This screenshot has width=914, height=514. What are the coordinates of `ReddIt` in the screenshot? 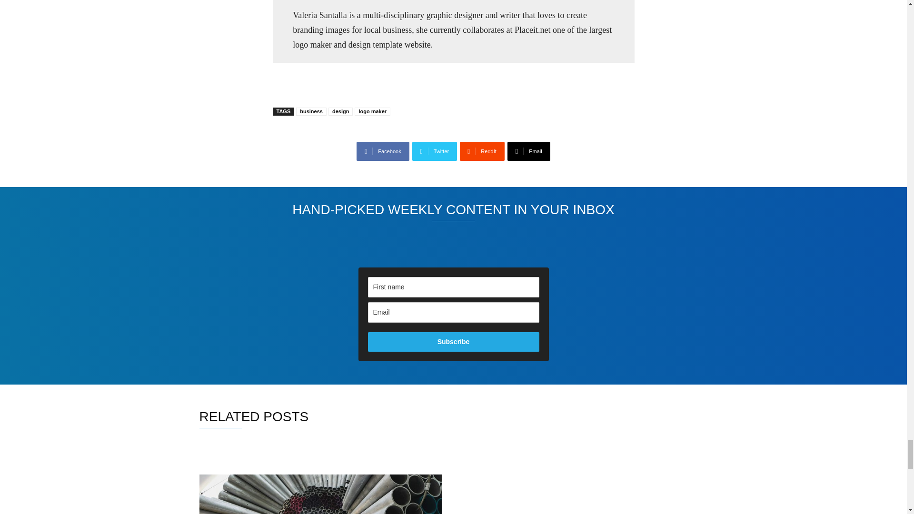 It's located at (482, 151).